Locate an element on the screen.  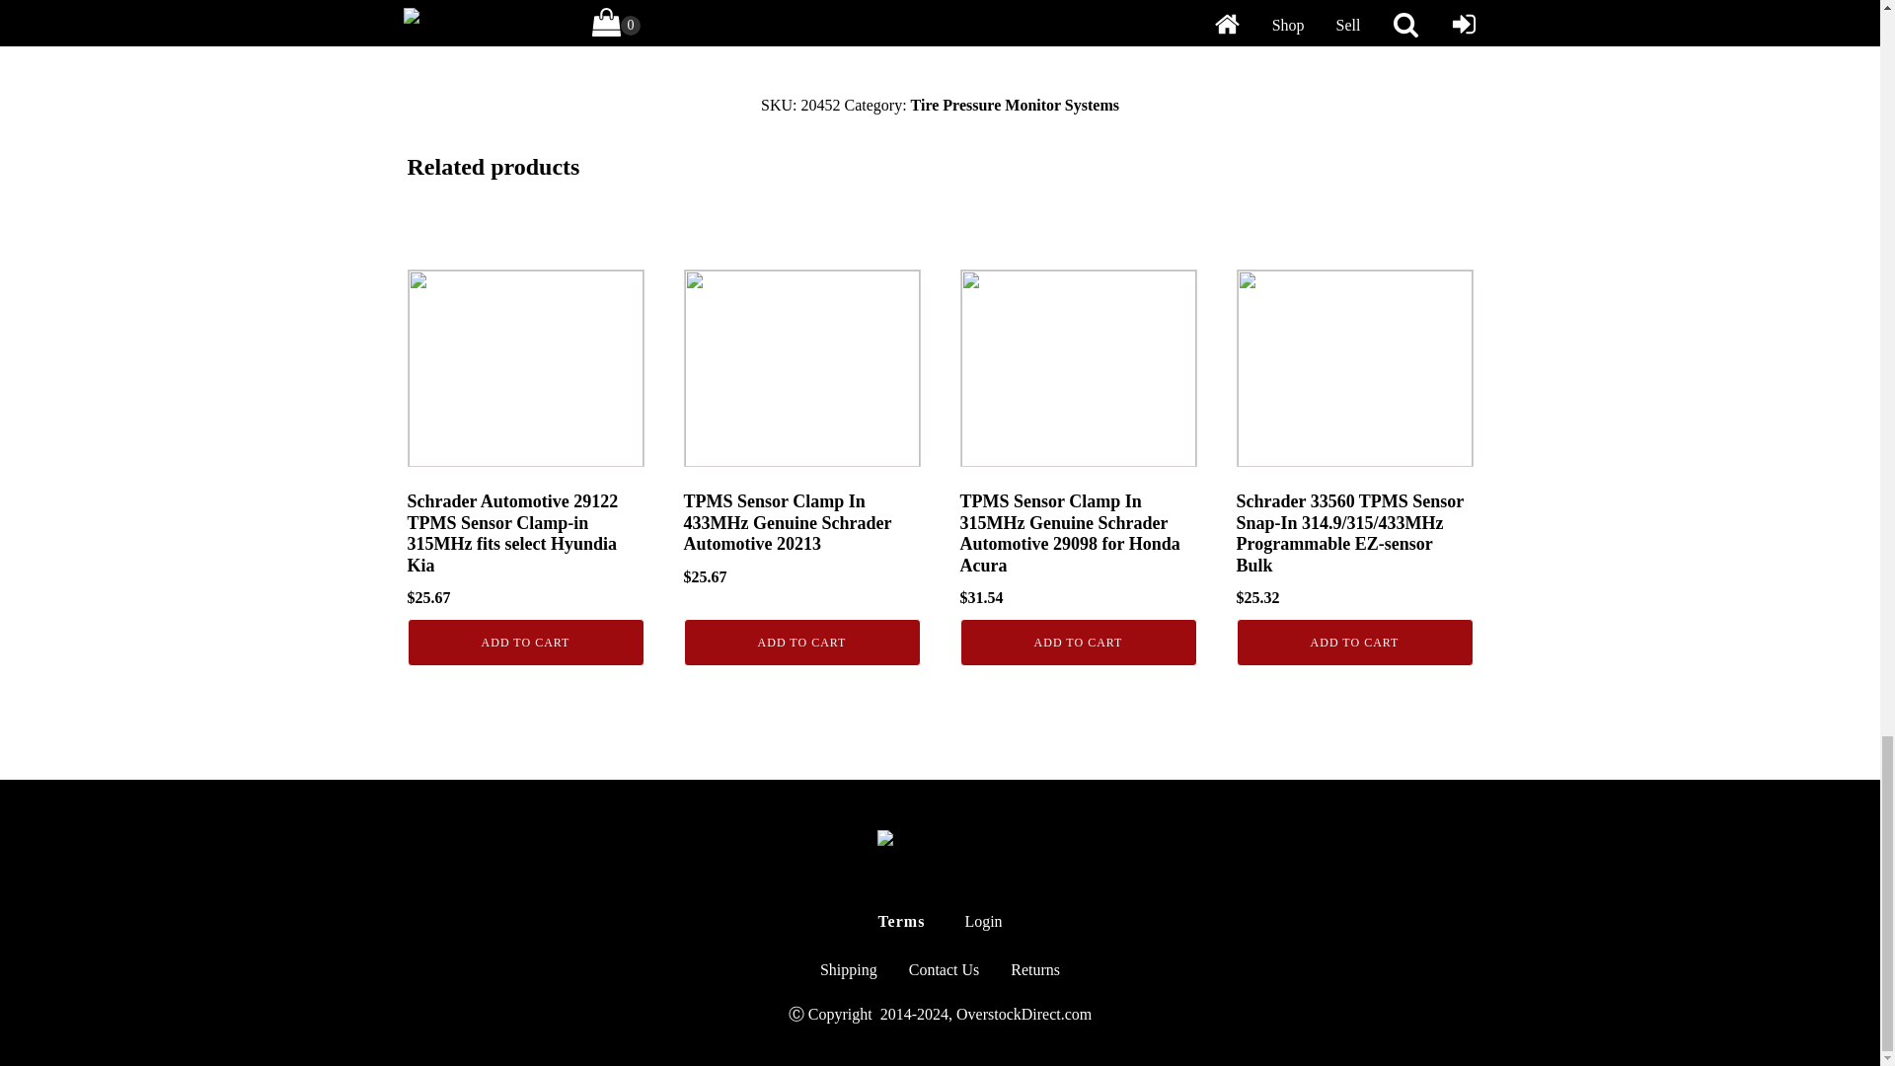
ADD TO CART is located at coordinates (1353, 643).